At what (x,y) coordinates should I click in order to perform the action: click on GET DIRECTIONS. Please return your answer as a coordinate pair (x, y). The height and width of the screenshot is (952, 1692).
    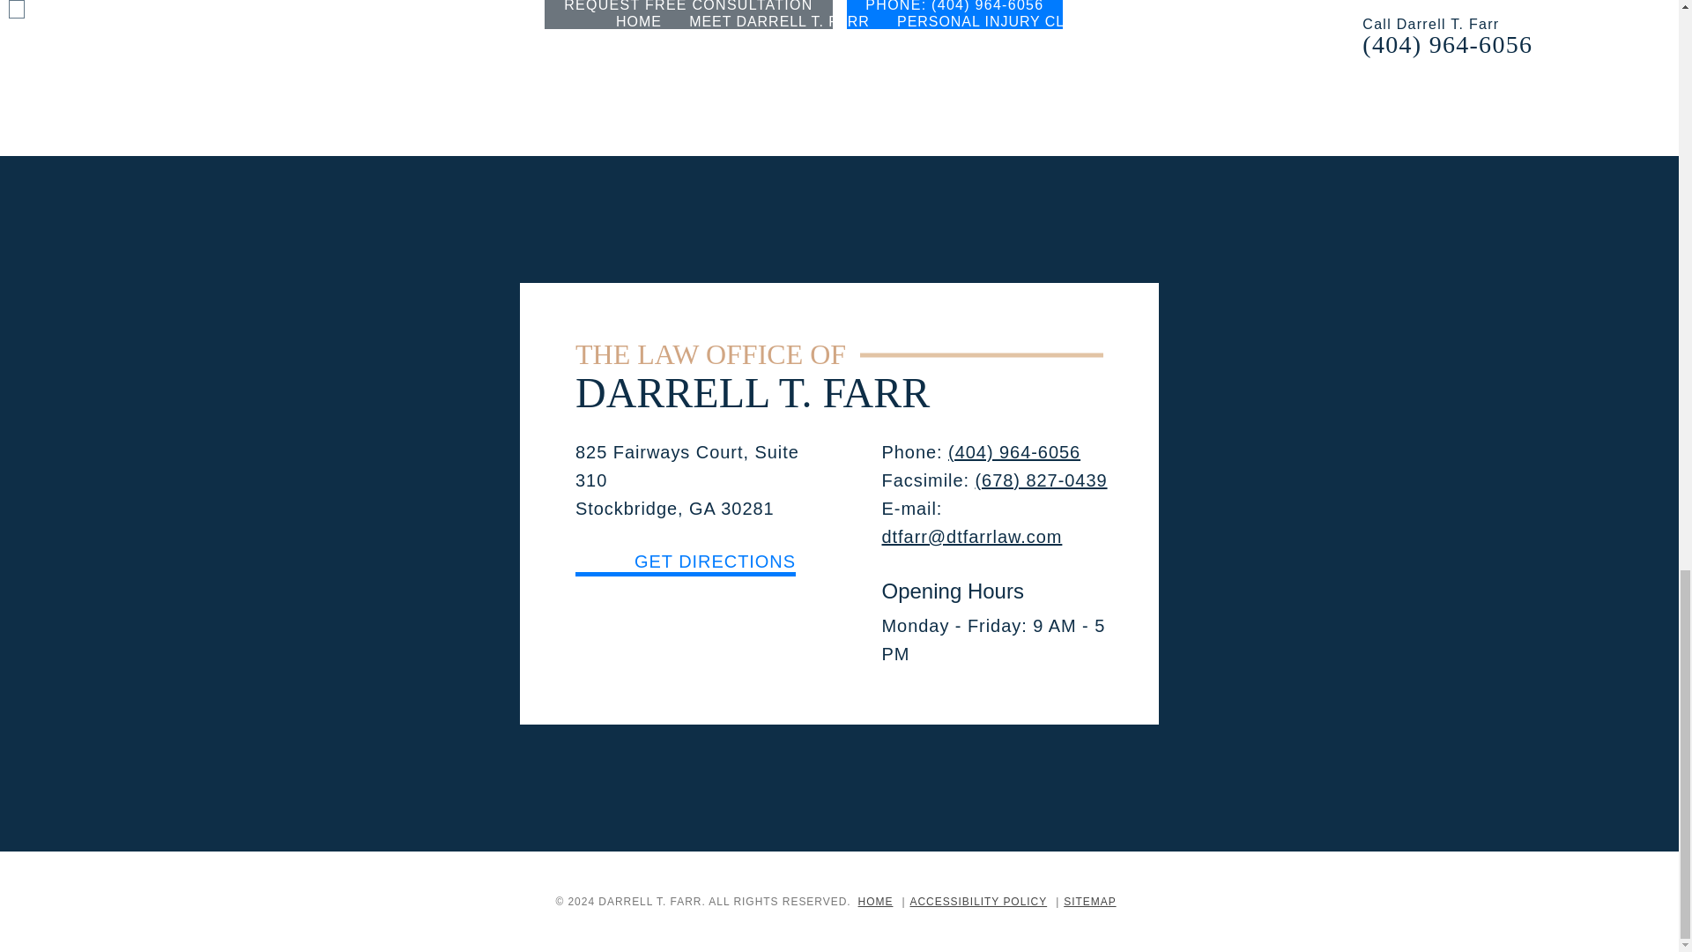
    Looking at the image, I should click on (685, 564).